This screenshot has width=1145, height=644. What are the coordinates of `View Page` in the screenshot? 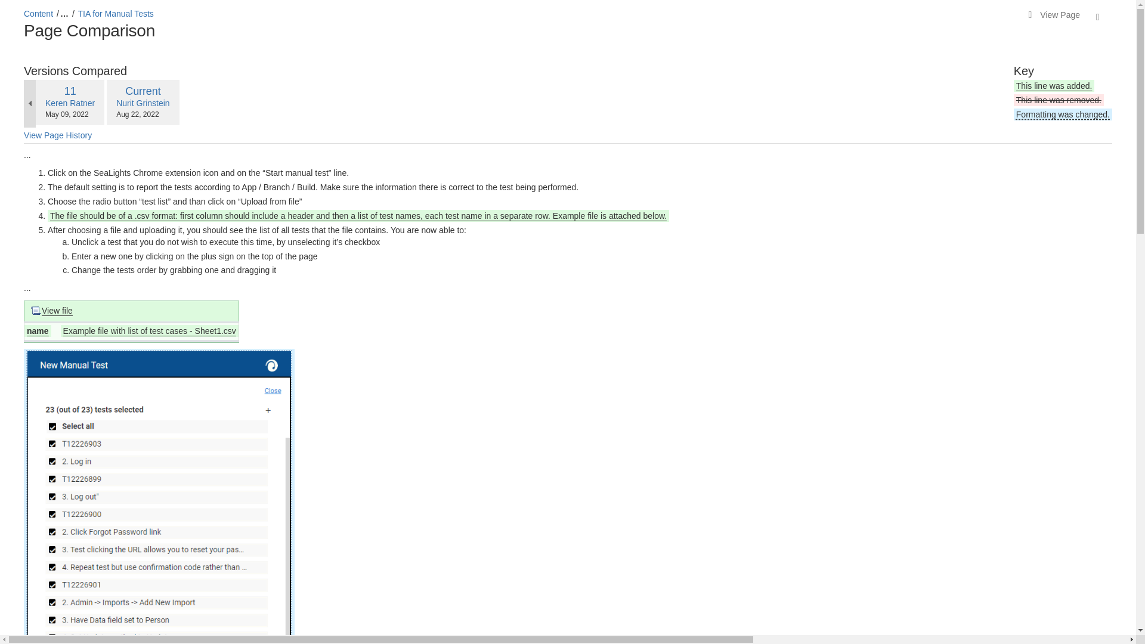 It's located at (1054, 16).